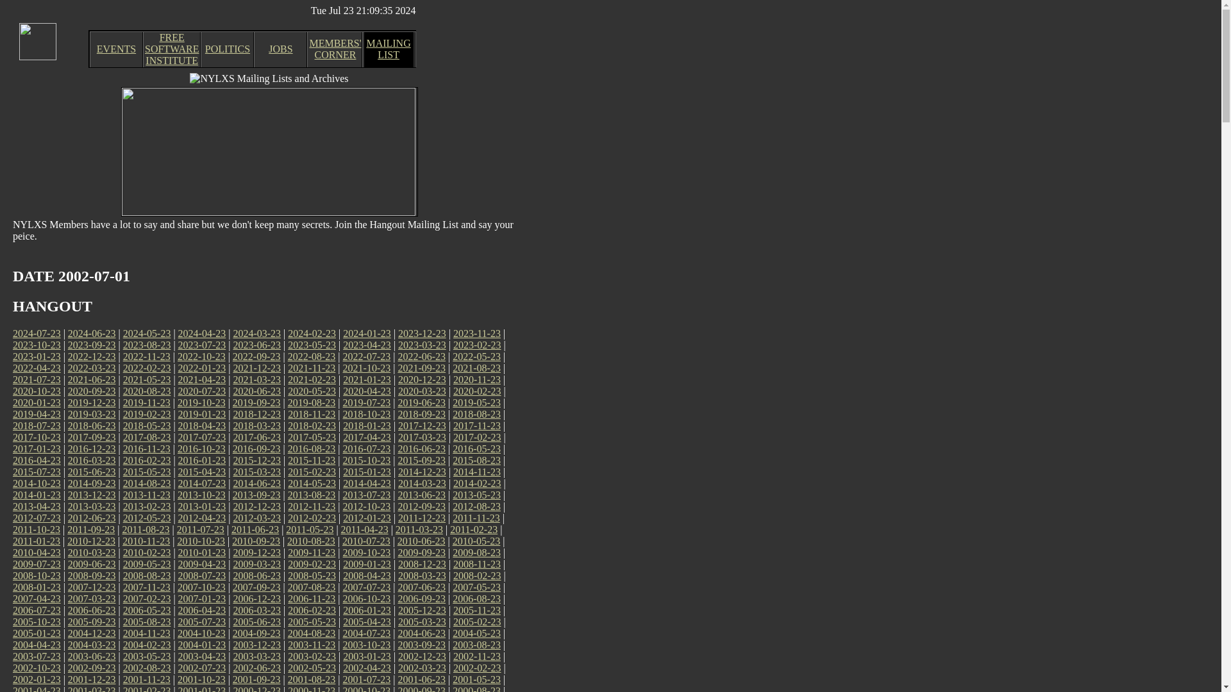 Image resolution: width=1231 pixels, height=692 pixels. What do you see at coordinates (116, 49) in the screenshot?
I see `EVENTS` at bounding box center [116, 49].